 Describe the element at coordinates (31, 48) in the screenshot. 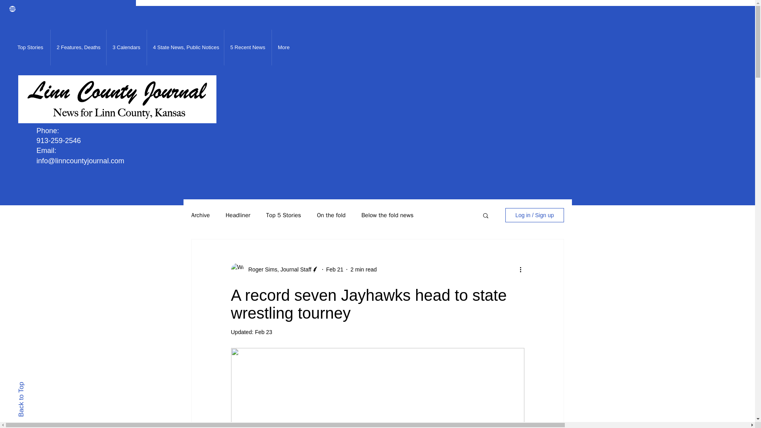

I see `Top Stories` at that location.